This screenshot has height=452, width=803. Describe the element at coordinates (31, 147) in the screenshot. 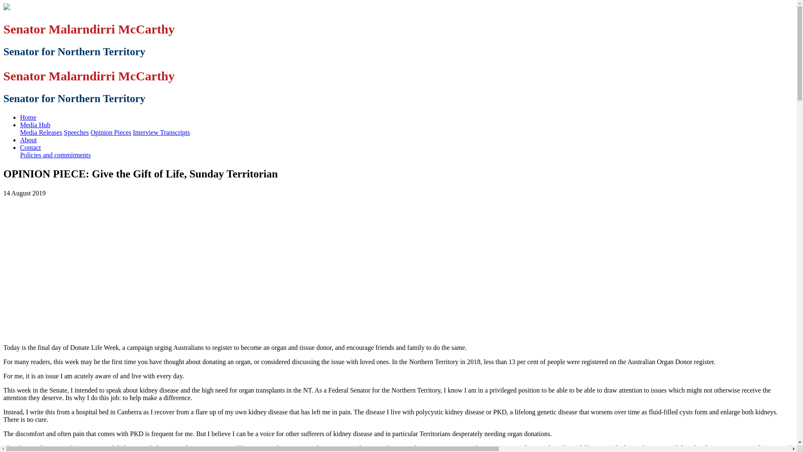

I see `Contact` at that location.